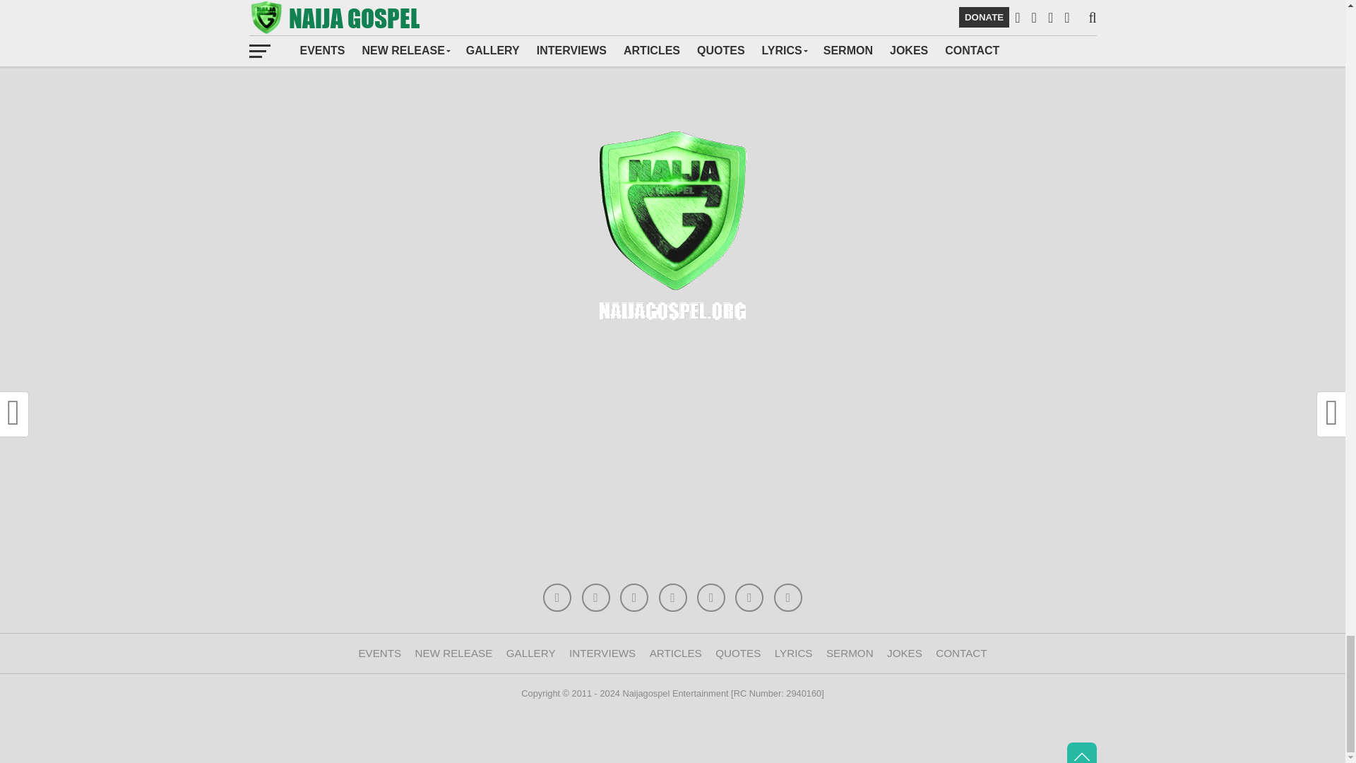  Describe the element at coordinates (531, 653) in the screenshot. I see `Pictures speaks` at that location.